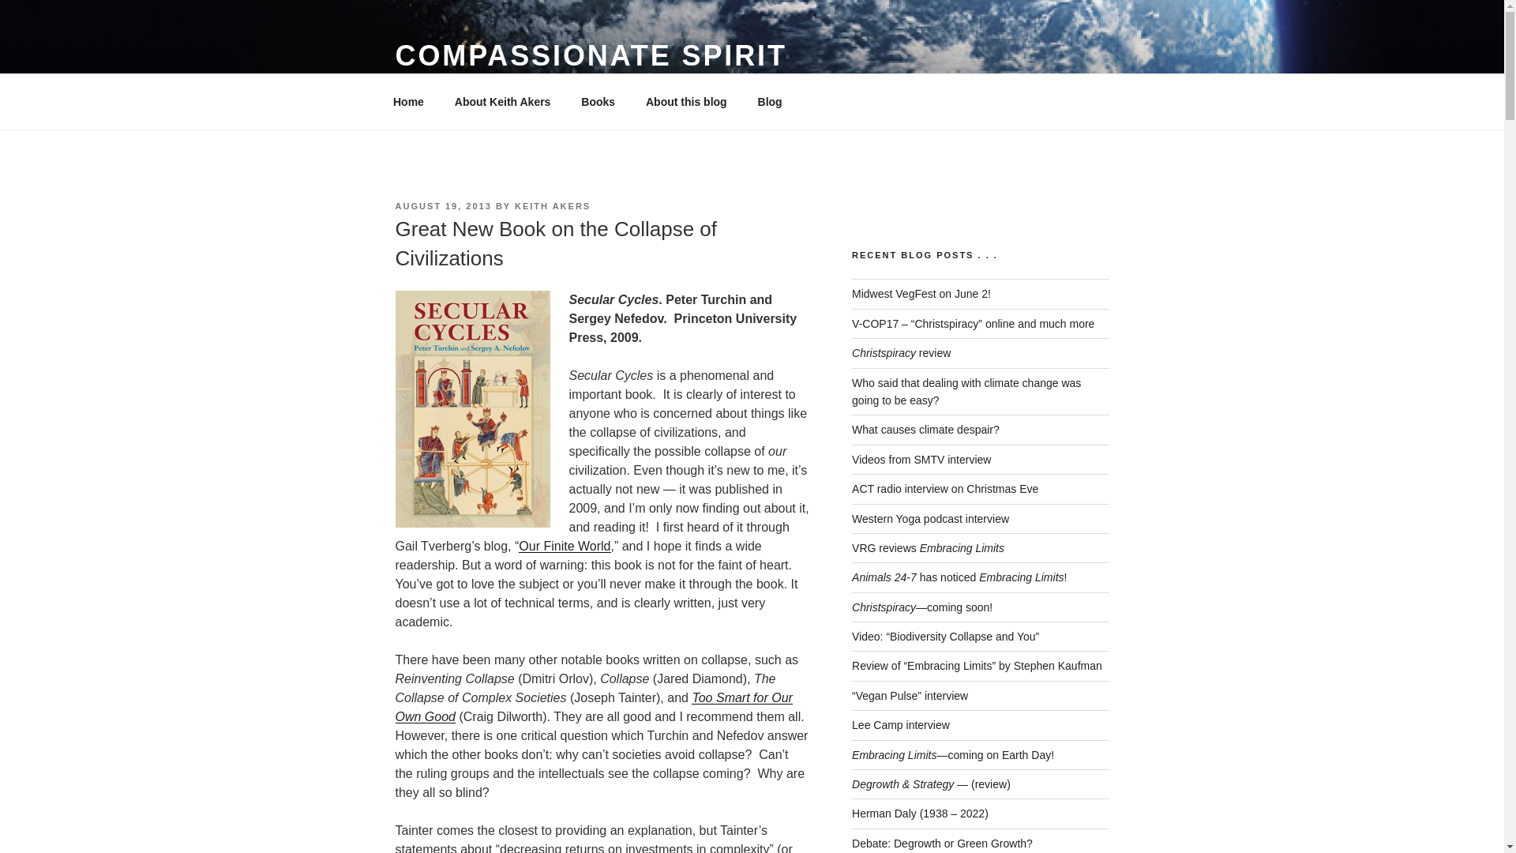 The image size is (1516, 853). I want to click on About this blog, so click(686, 101).